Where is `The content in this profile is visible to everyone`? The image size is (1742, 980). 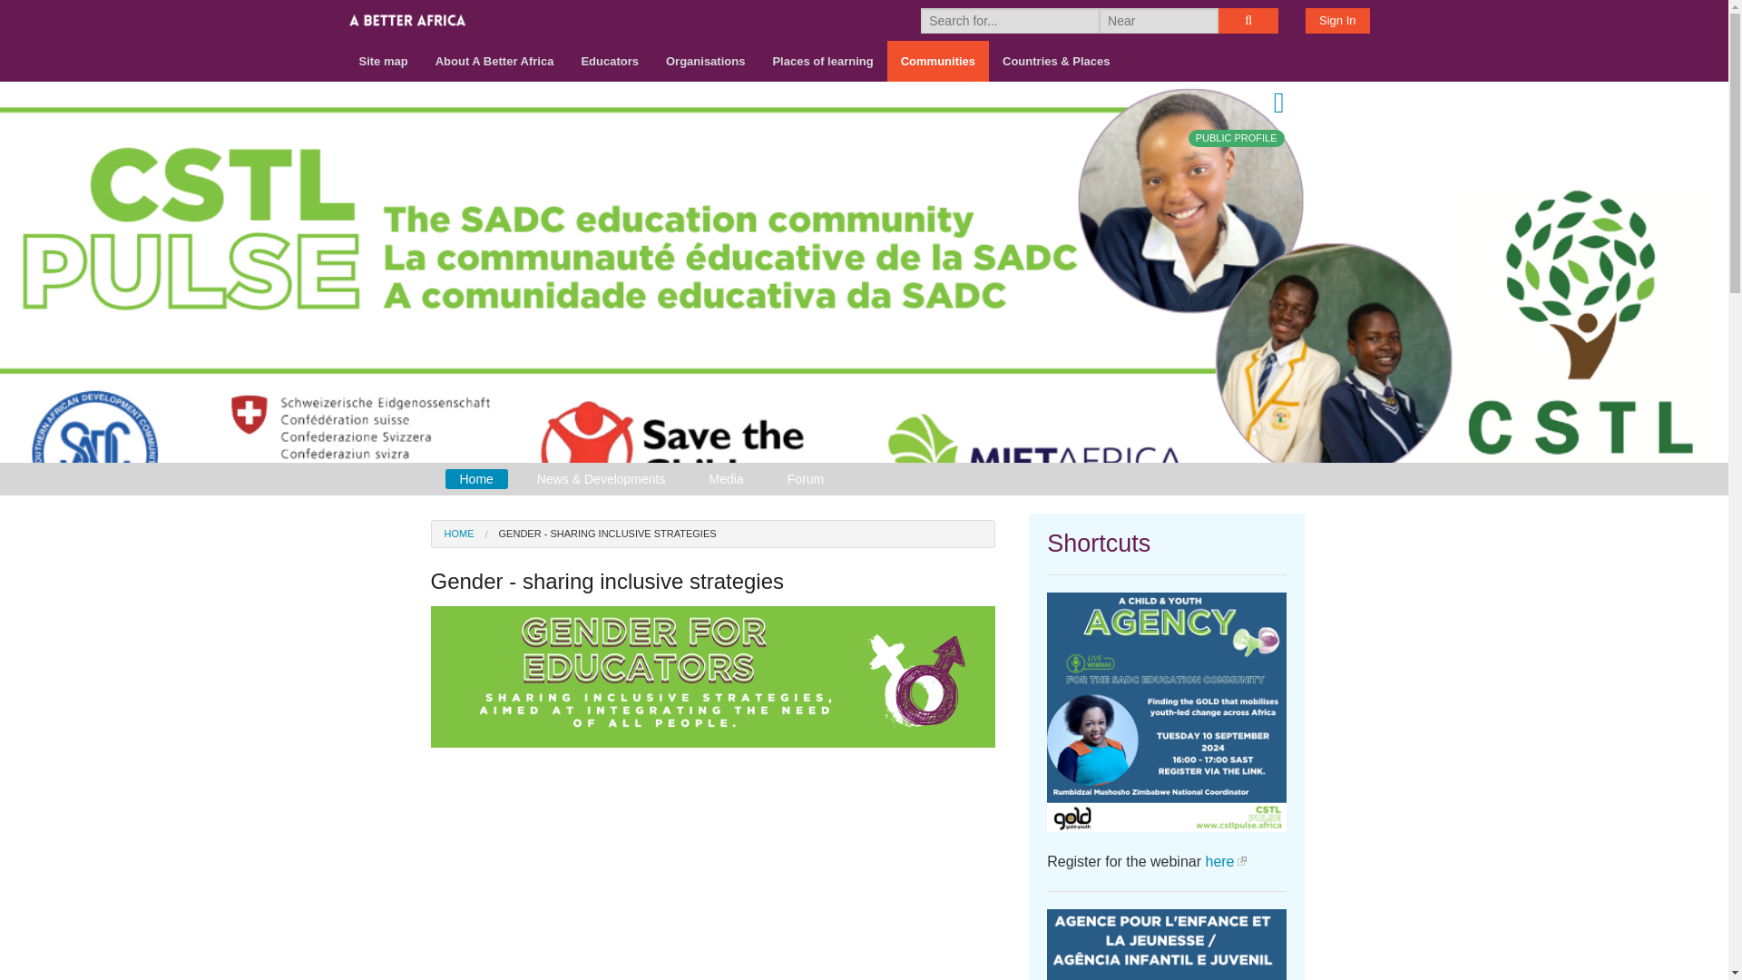
The content in this profile is visible to everyone is located at coordinates (1236, 138).